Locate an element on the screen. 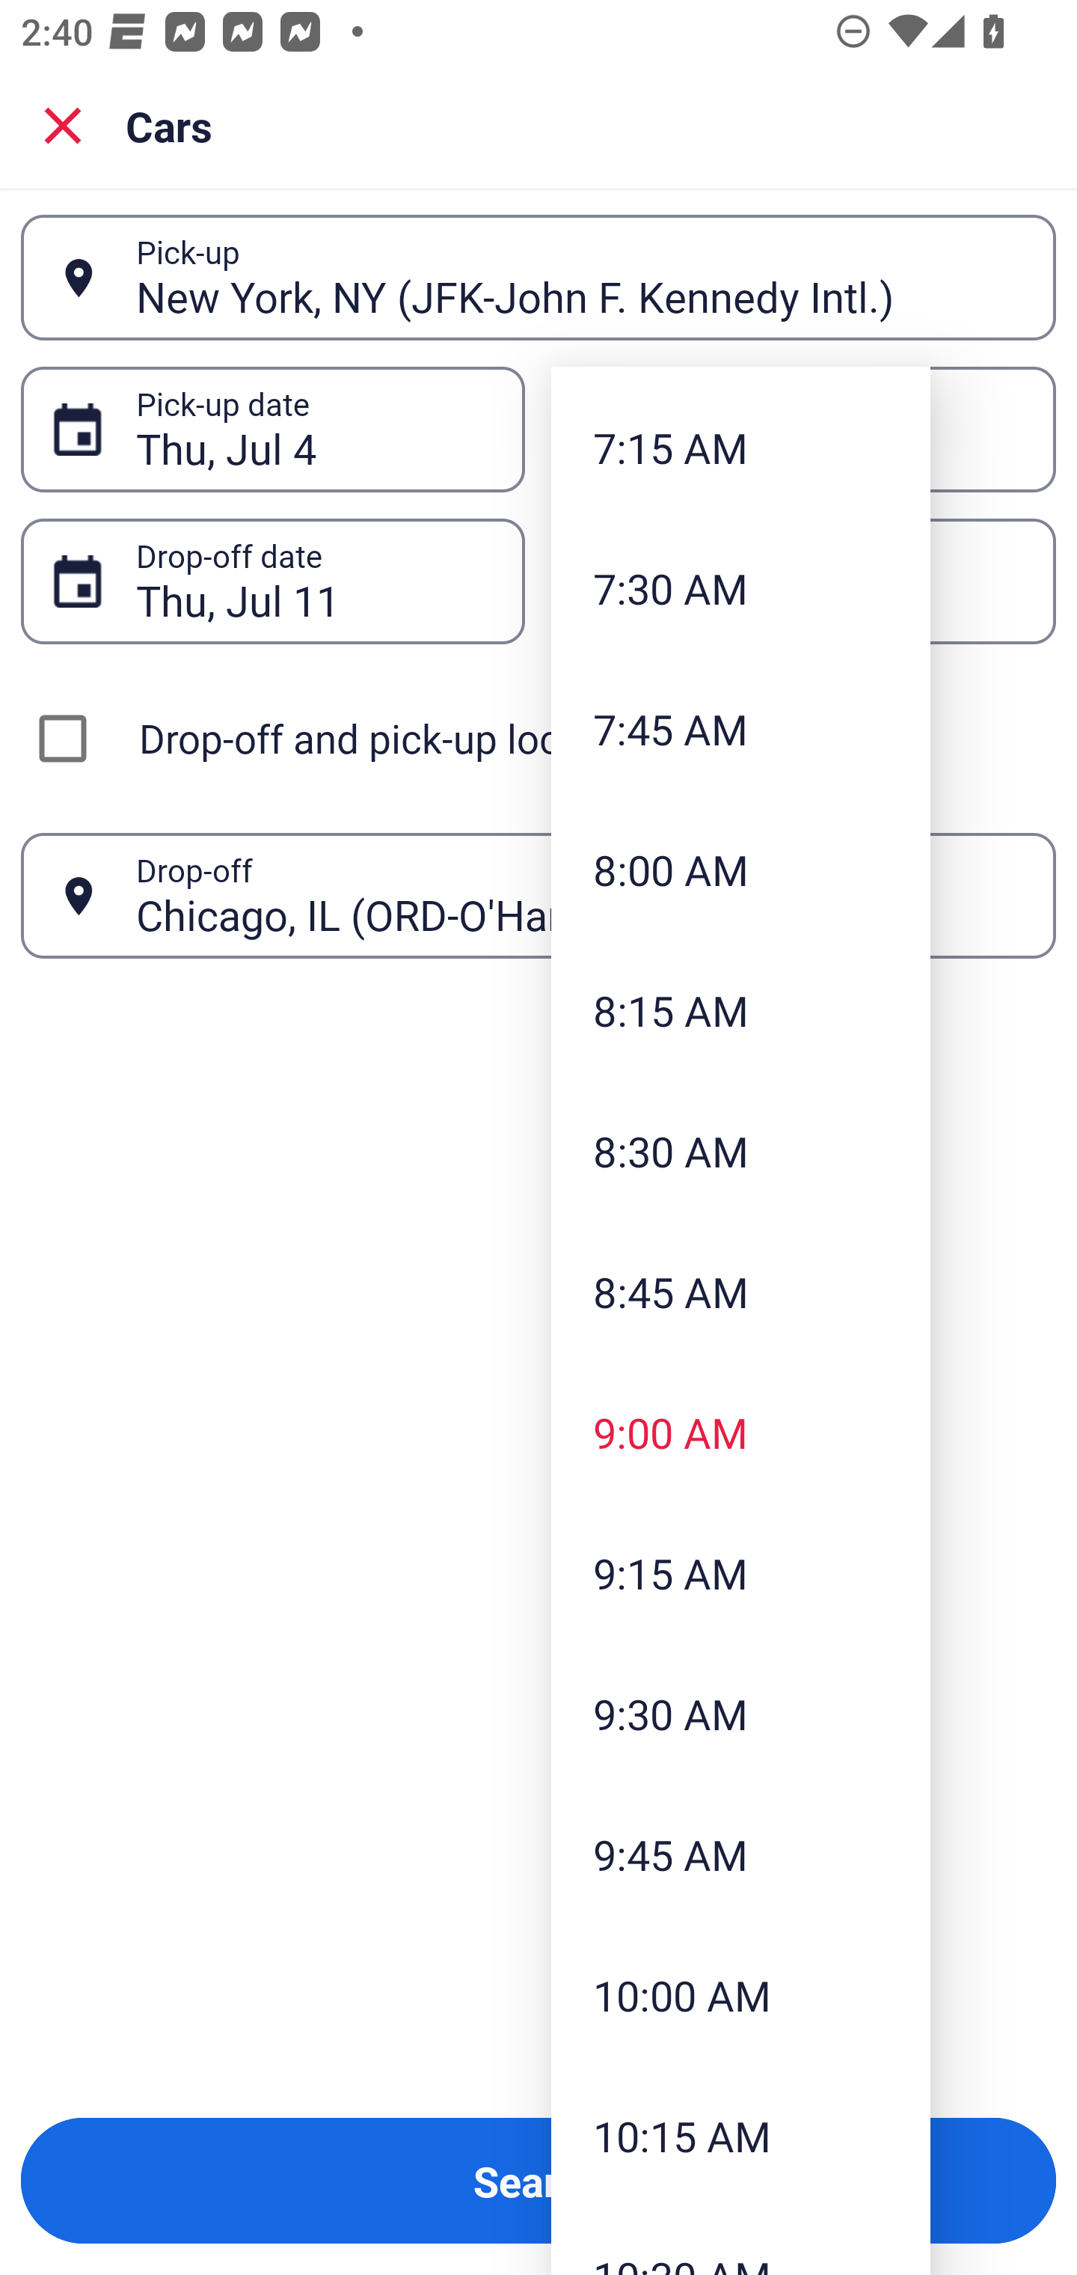 Image resolution: width=1077 pixels, height=2275 pixels. 10:15 AM is located at coordinates (740, 2136).